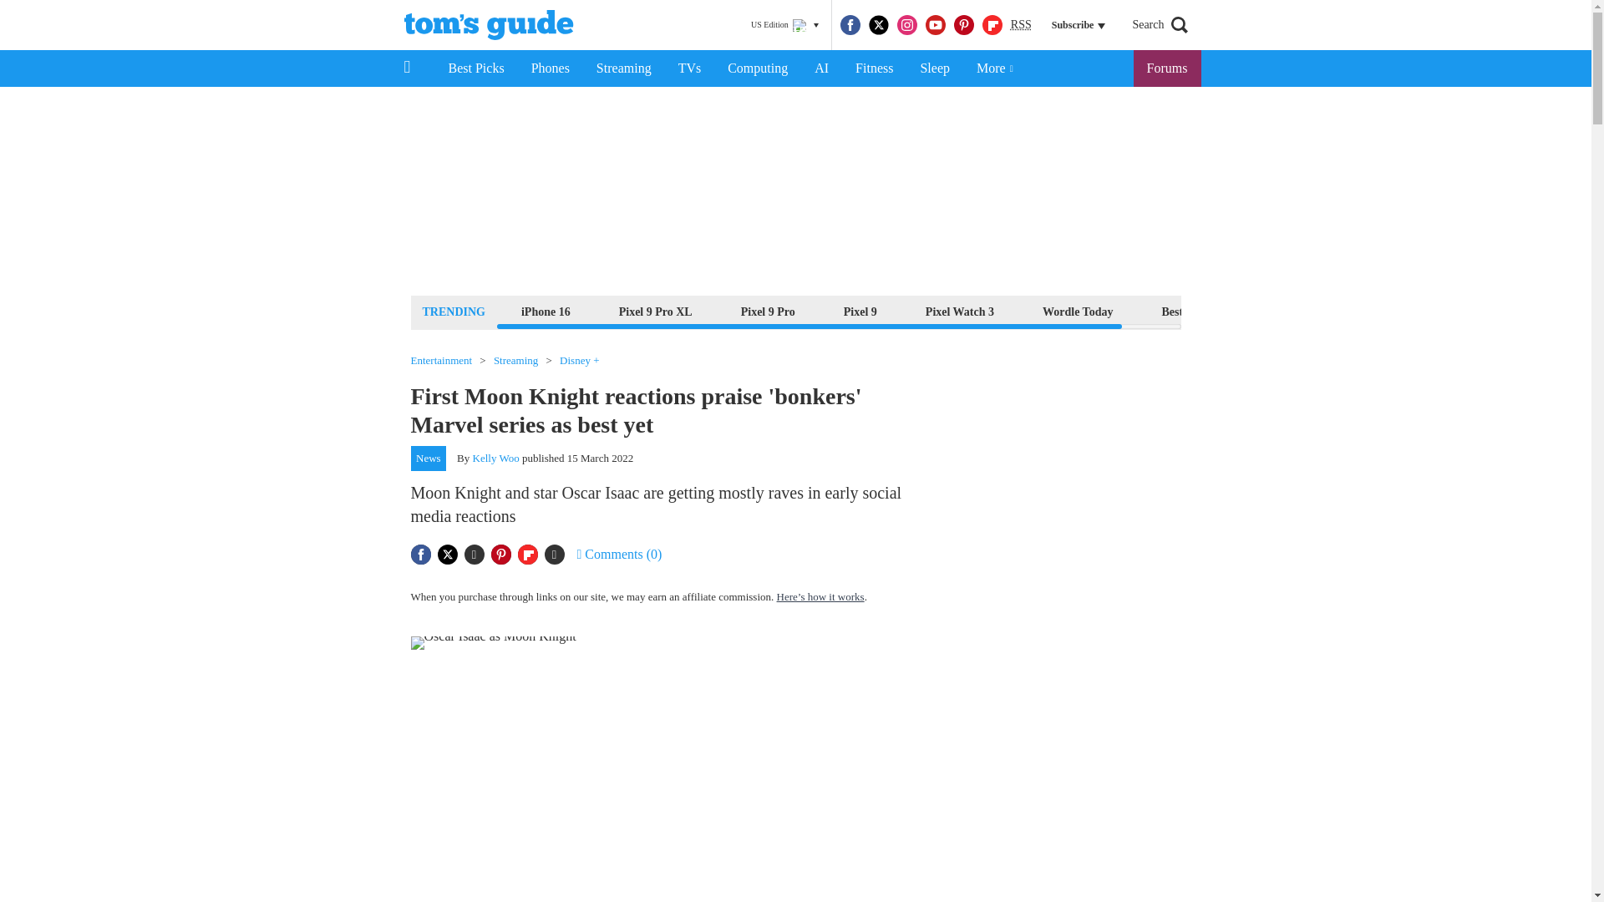  What do you see at coordinates (1021, 23) in the screenshot?
I see `Really Simple Syndication` at bounding box center [1021, 23].